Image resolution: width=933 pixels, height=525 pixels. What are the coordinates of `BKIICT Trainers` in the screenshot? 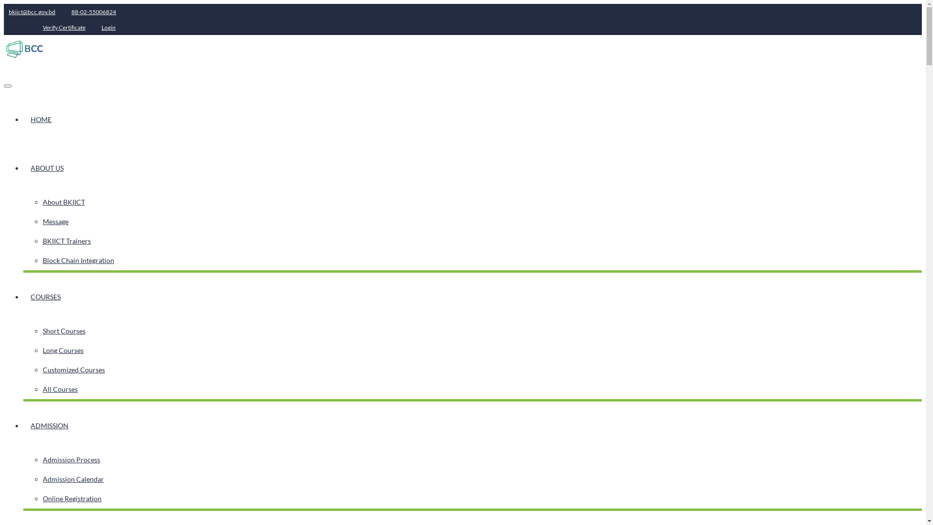 It's located at (67, 241).